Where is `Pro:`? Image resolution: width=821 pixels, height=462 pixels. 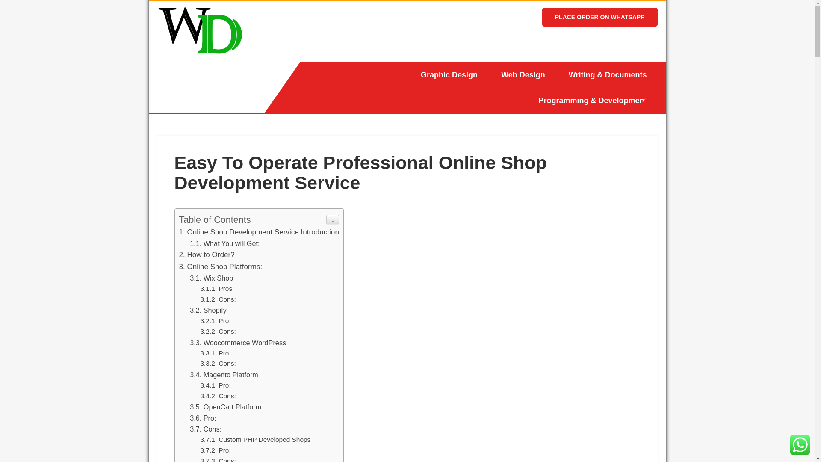 Pro: is located at coordinates (203, 418).